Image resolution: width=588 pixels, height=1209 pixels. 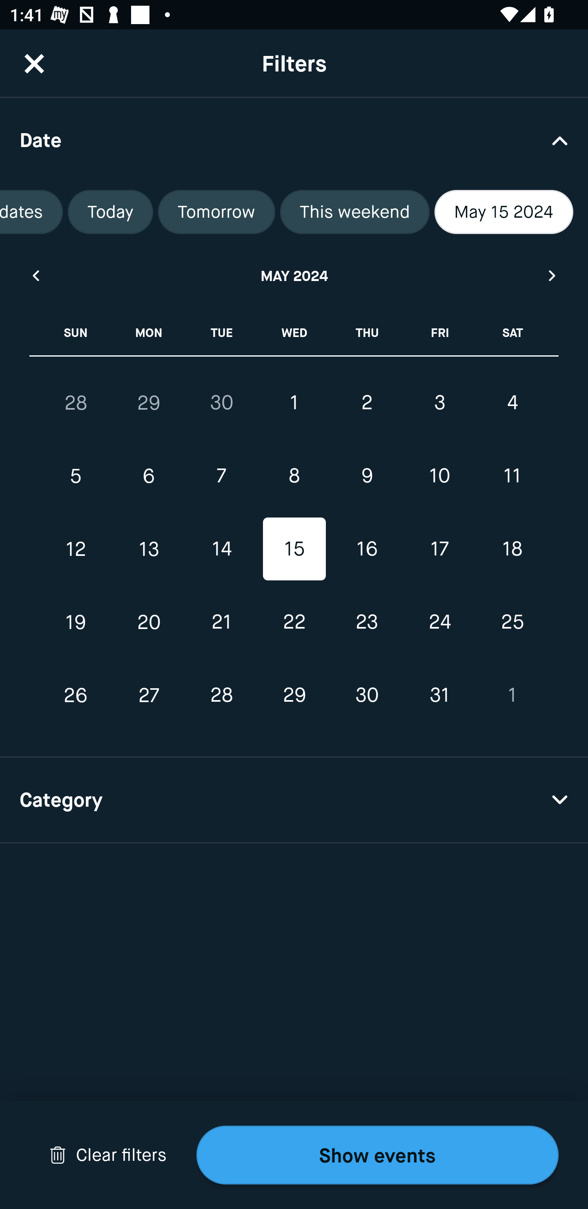 What do you see at coordinates (149, 622) in the screenshot?
I see `20` at bounding box center [149, 622].